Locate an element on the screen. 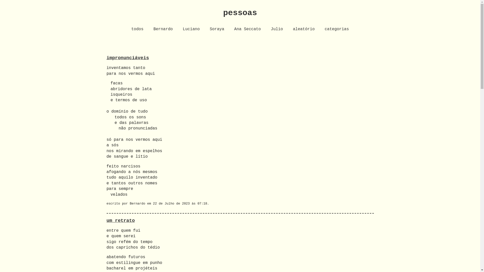  Julio is located at coordinates (277, 29).